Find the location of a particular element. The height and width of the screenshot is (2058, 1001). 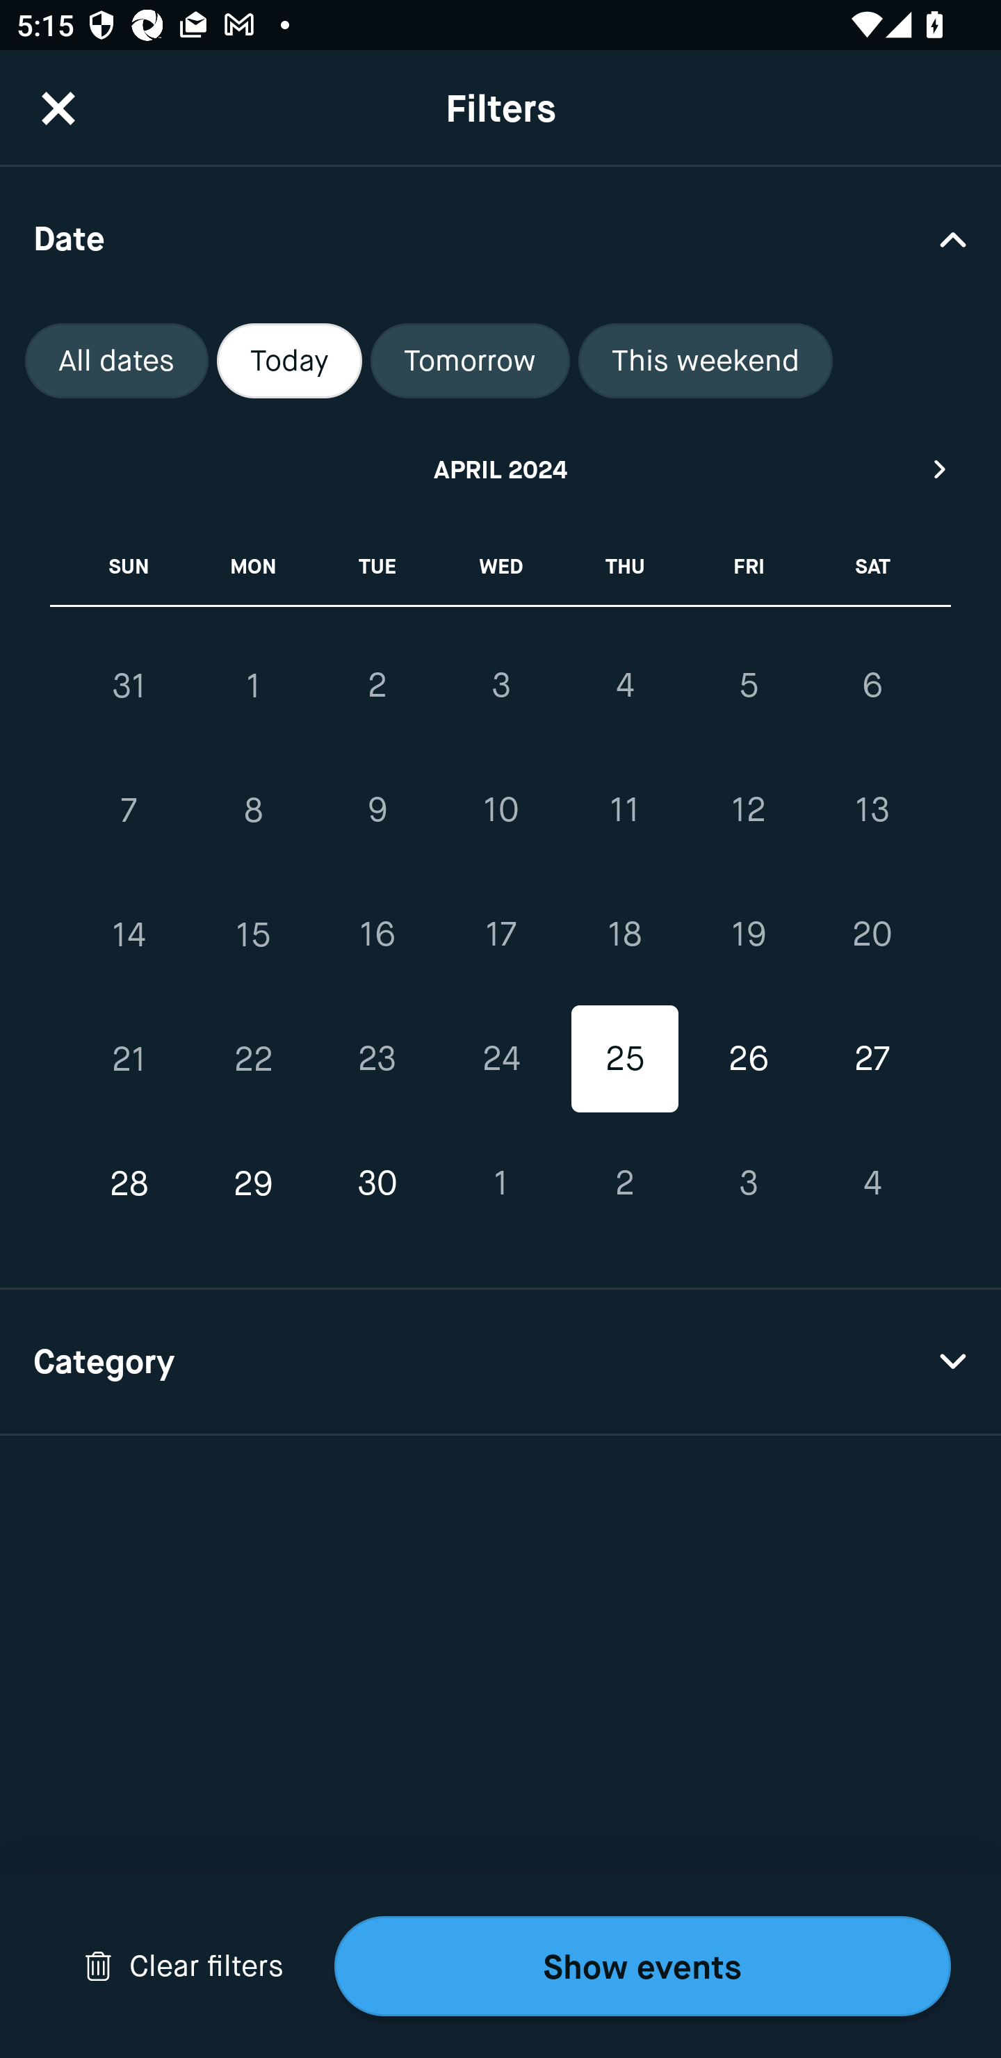

3 is located at coordinates (500, 685).